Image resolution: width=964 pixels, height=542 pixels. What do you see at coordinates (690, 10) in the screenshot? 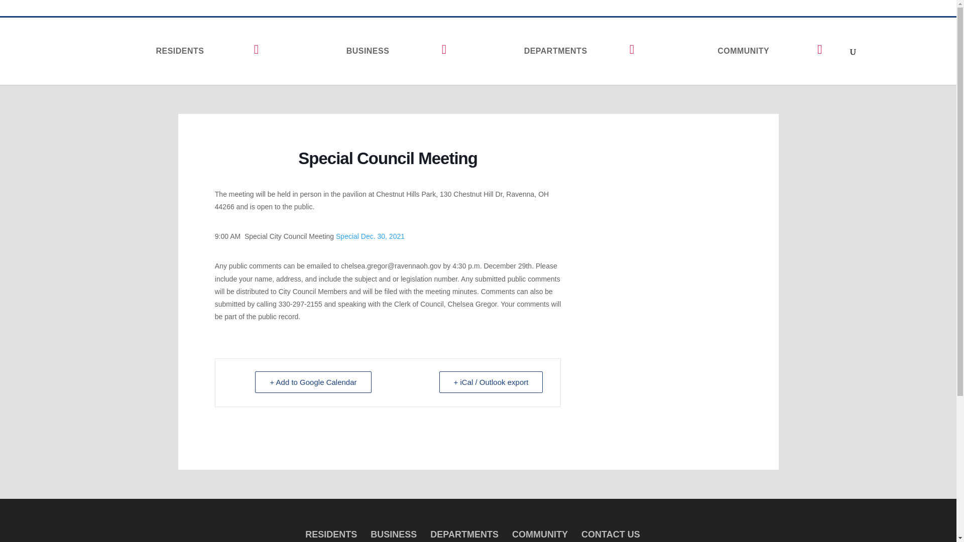
I see `Recycling` at bounding box center [690, 10].